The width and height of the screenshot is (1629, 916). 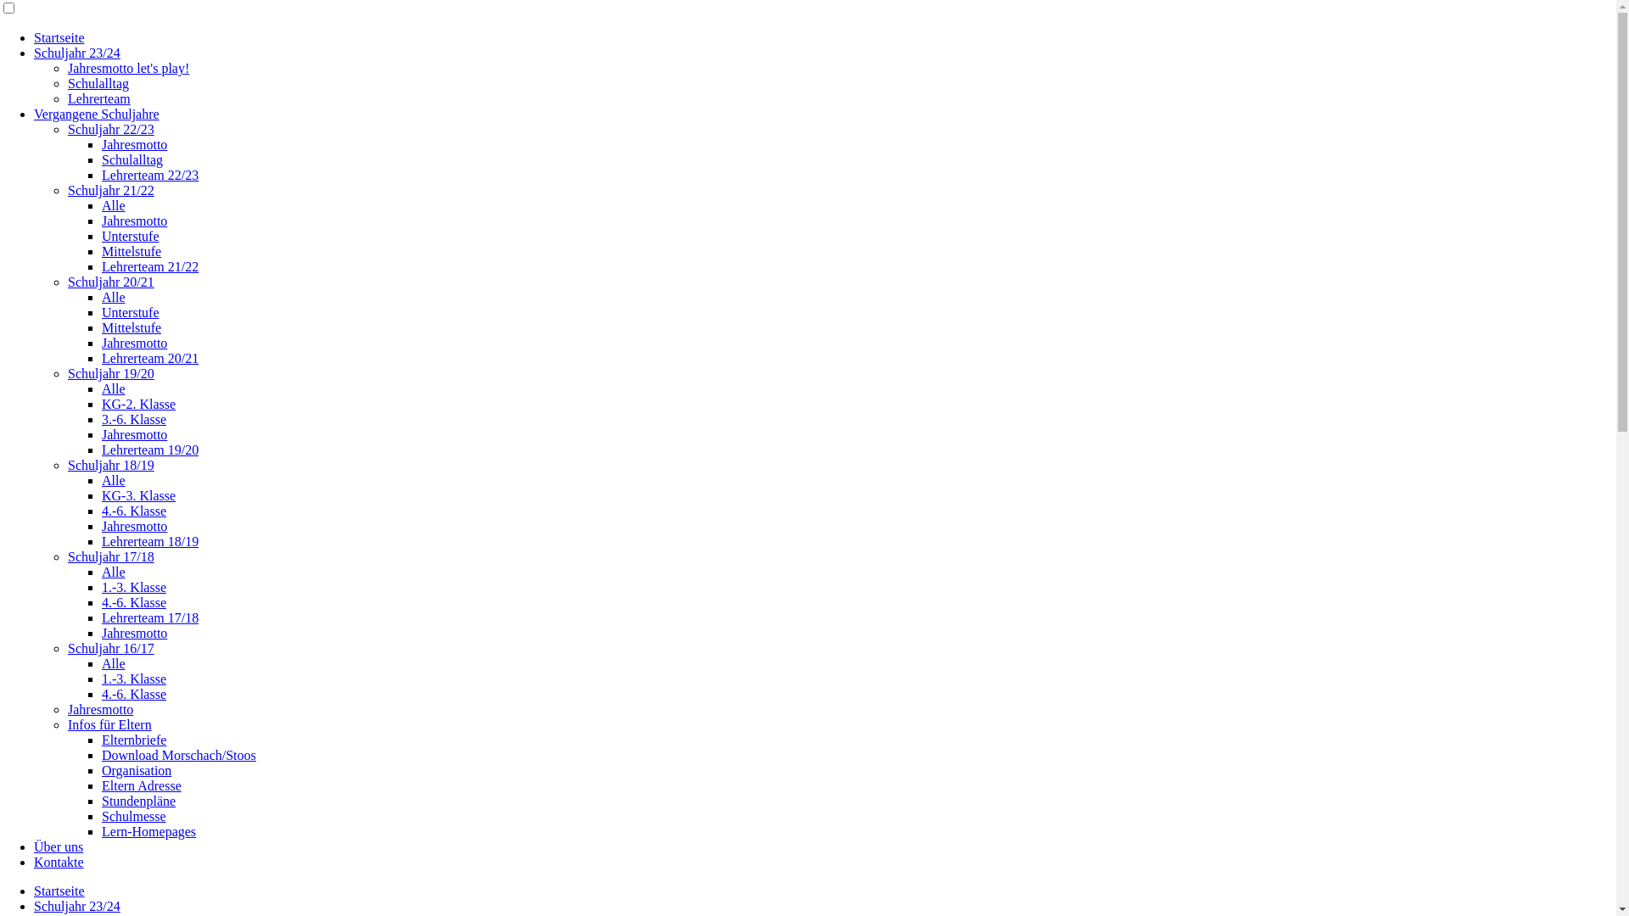 I want to click on Alle, so click(x=114, y=388).